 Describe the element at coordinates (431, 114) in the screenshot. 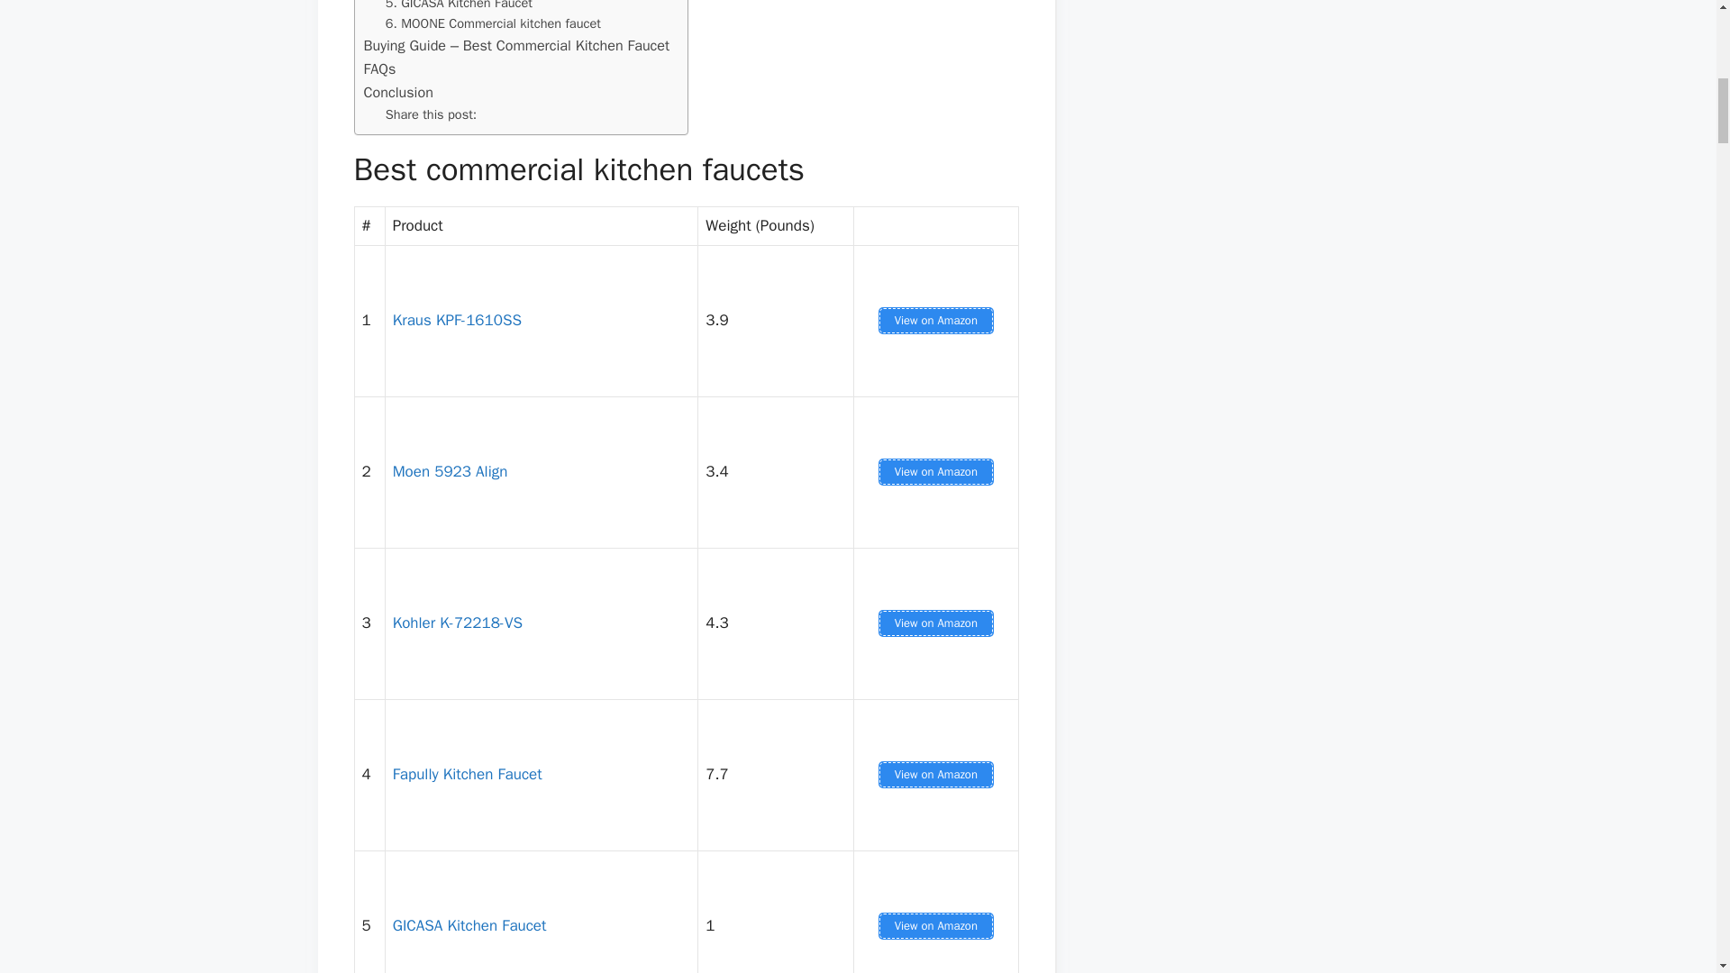

I see `Share this post:` at that location.